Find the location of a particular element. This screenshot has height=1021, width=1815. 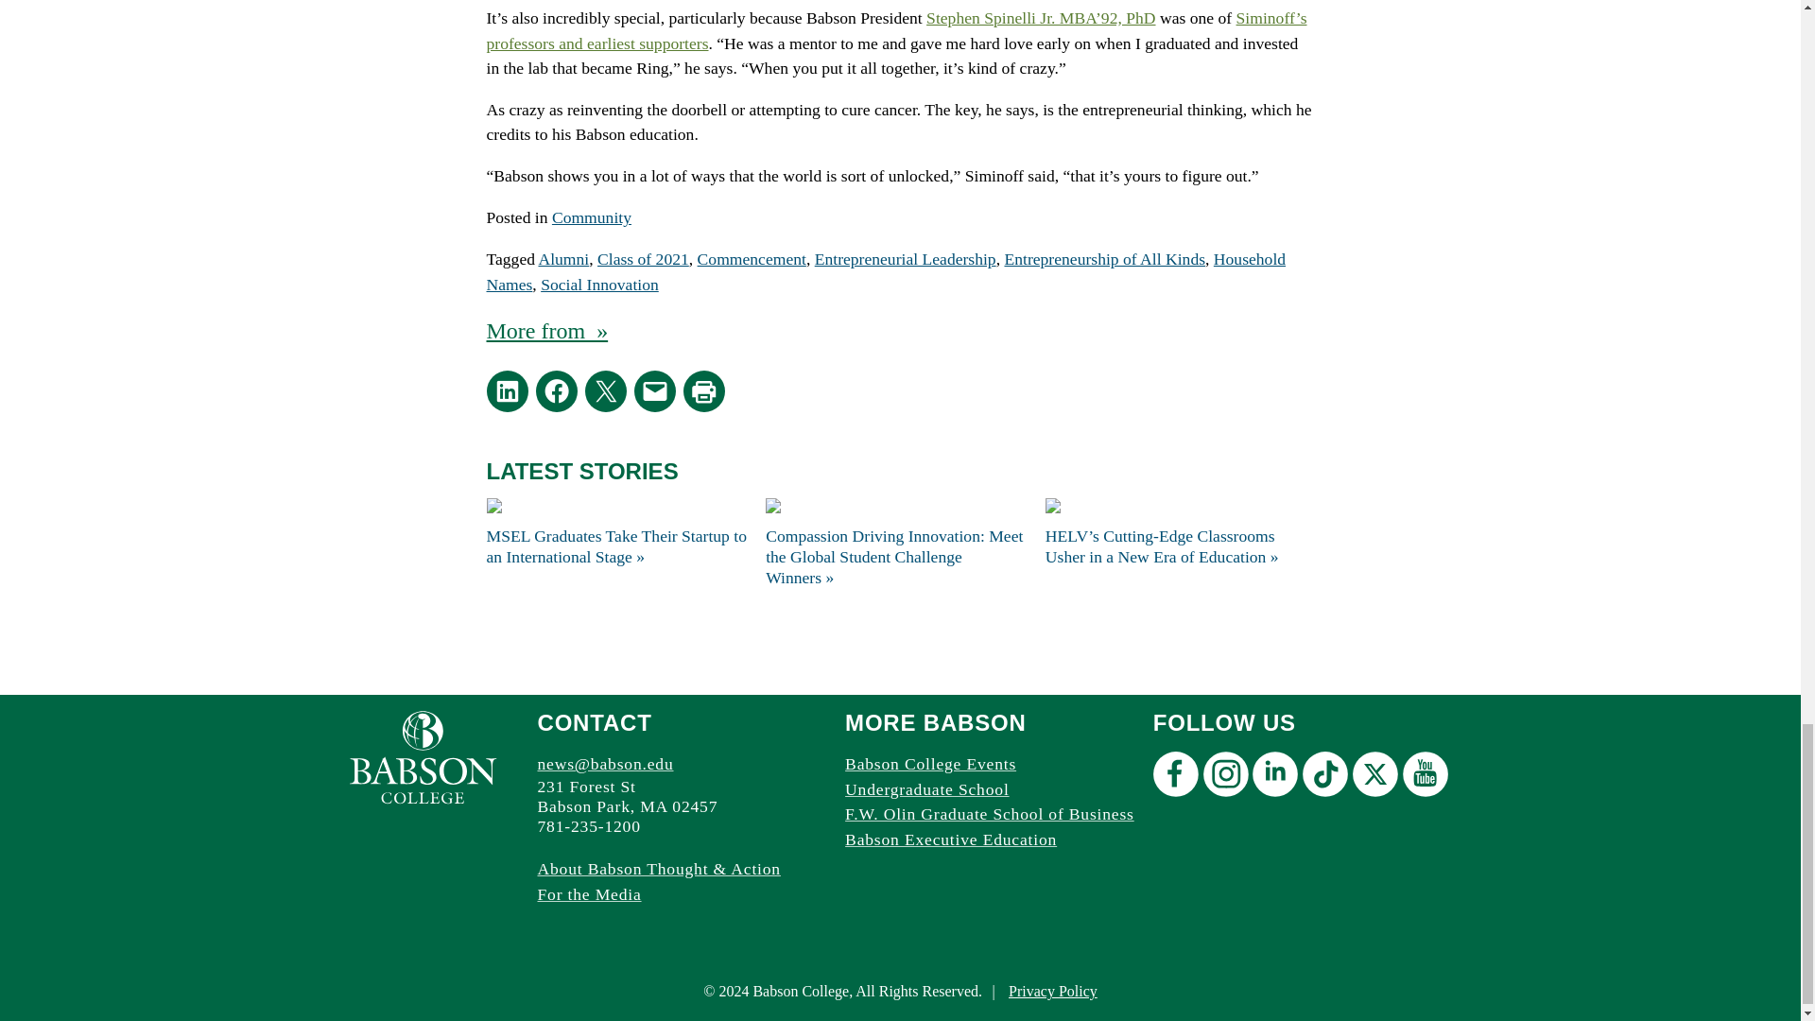

Commencement is located at coordinates (751, 259).